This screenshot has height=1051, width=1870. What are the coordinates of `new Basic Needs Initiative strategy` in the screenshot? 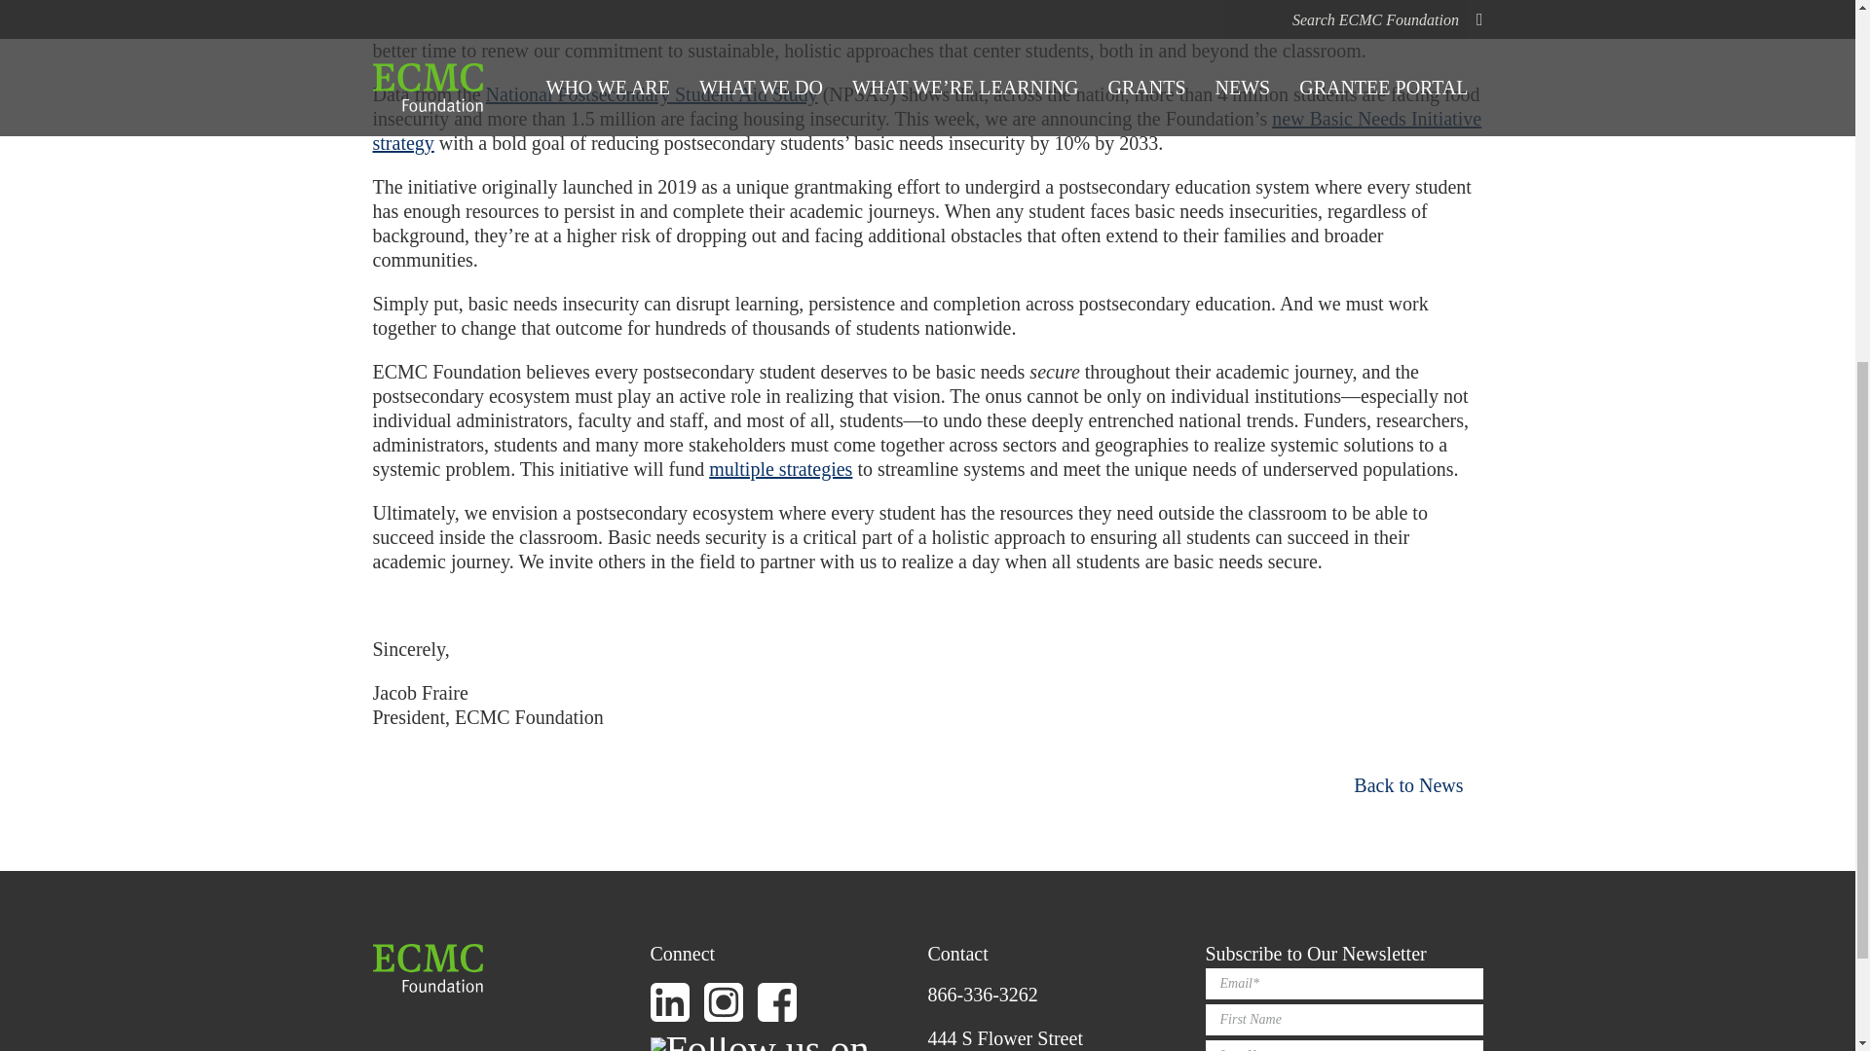 It's located at (926, 130).